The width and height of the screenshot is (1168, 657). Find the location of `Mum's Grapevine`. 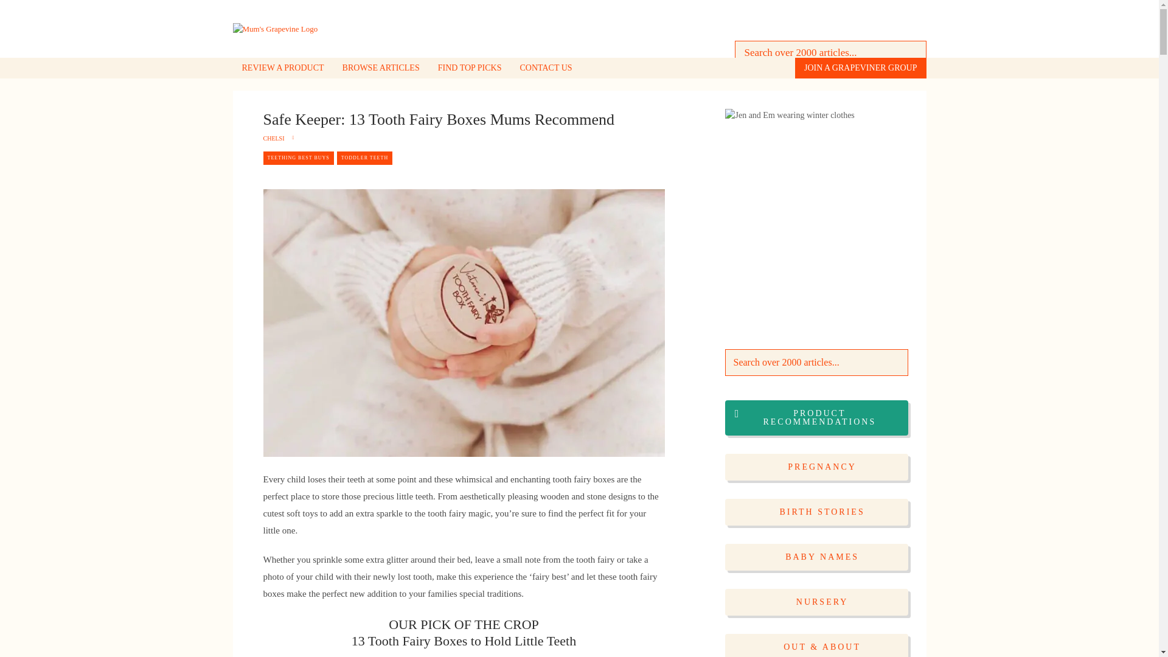

Mum's Grapevine is located at coordinates (275, 29).